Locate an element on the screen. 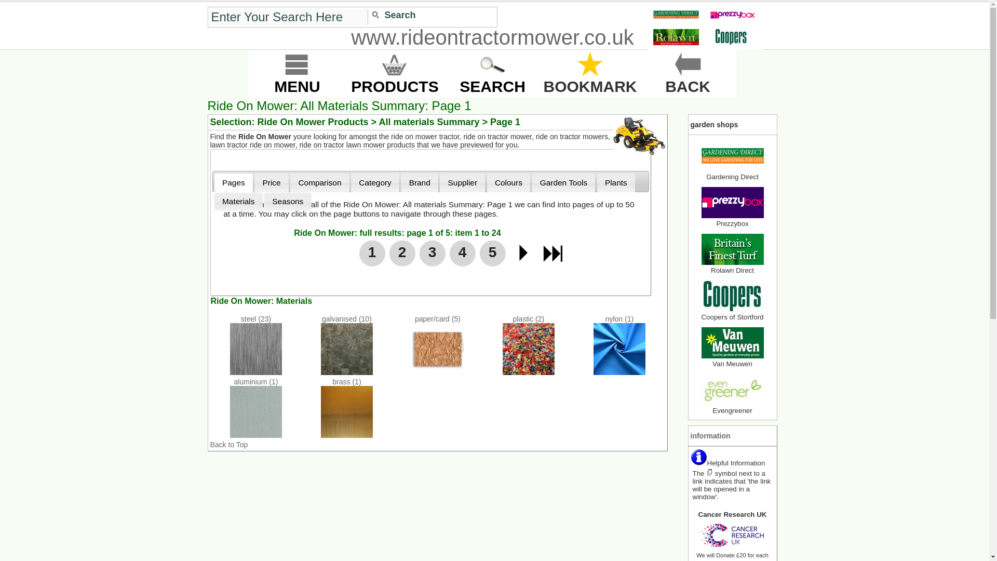 Image resolution: width=997 pixels, height=561 pixels. BOOKMARK is located at coordinates (590, 73).